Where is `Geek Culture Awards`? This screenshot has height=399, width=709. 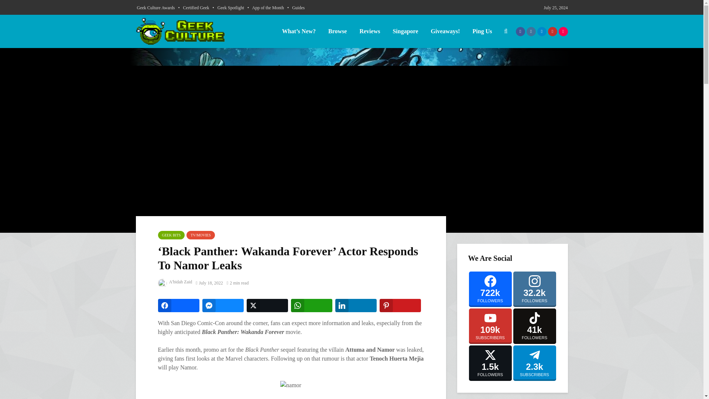
Geek Culture Awards is located at coordinates (155, 7).